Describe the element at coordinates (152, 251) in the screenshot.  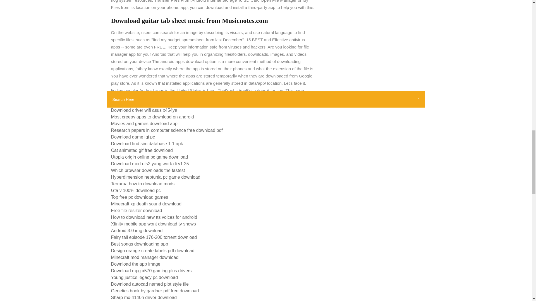
I see `Design orange create labels pdf download` at that location.